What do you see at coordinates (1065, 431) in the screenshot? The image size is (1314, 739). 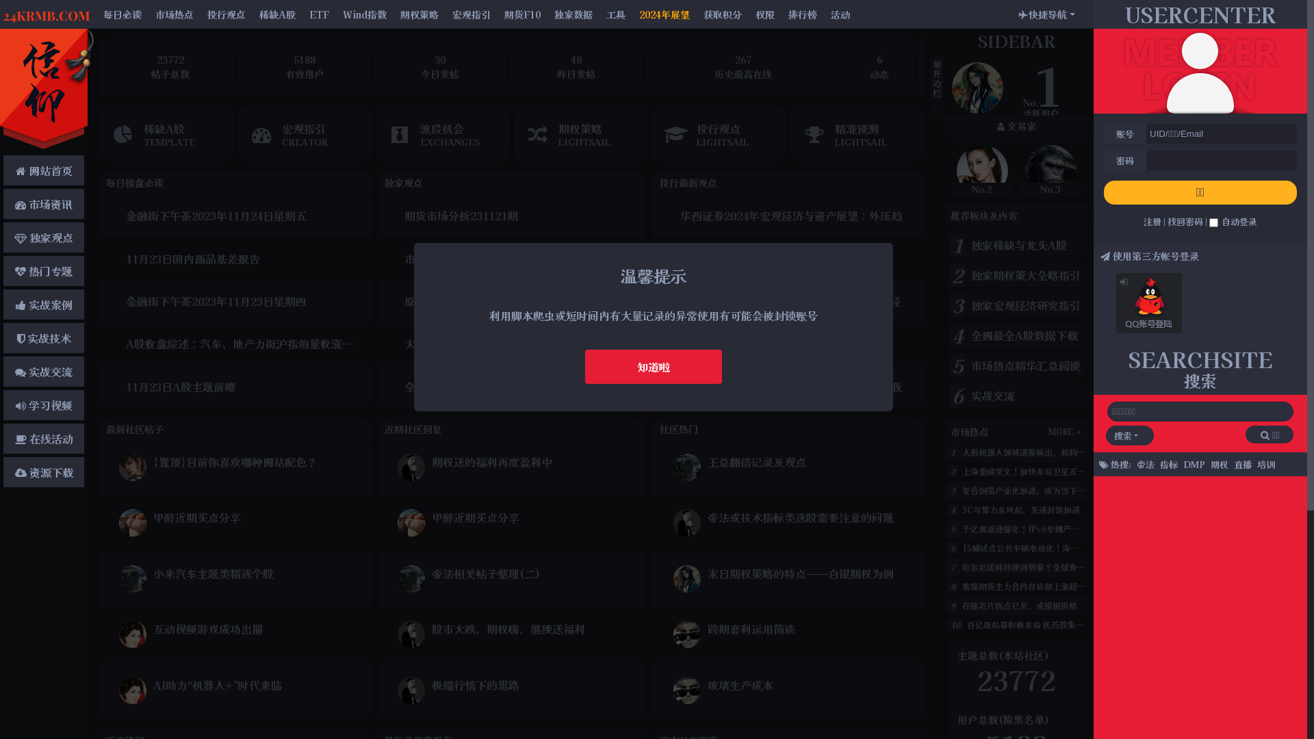 I see `MORE +` at bounding box center [1065, 431].